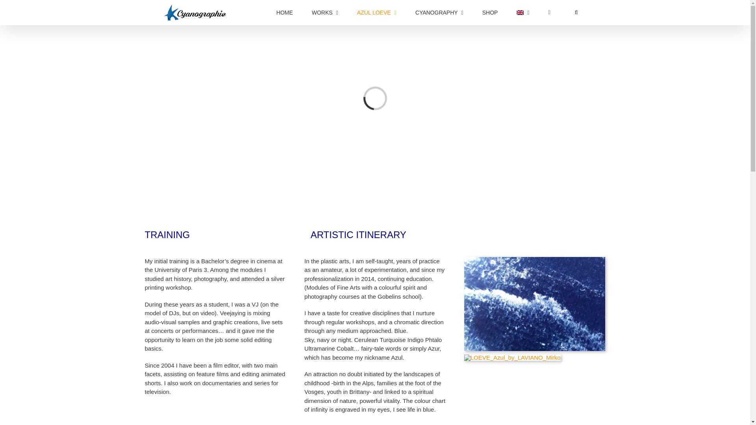  Describe the element at coordinates (377, 13) in the screenshot. I see `CYANOGRAPHY` at that location.